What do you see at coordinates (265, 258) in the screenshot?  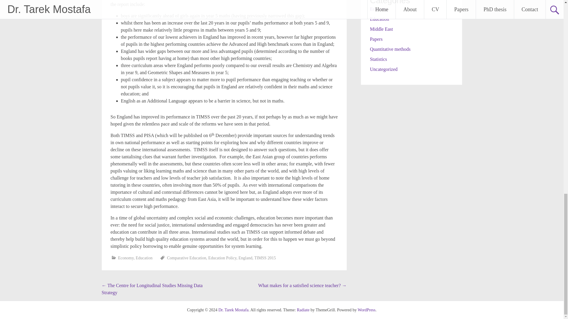 I see `TIMSS 2015` at bounding box center [265, 258].